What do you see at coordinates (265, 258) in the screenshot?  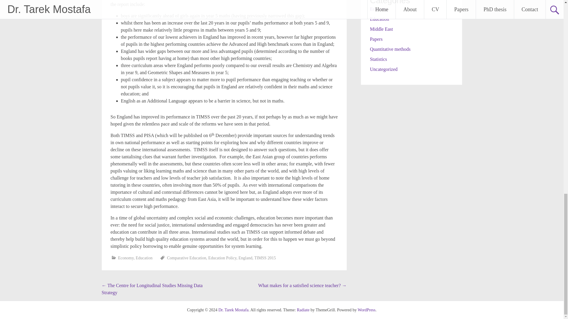 I see `TIMSS 2015` at bounding box center [265, 258].